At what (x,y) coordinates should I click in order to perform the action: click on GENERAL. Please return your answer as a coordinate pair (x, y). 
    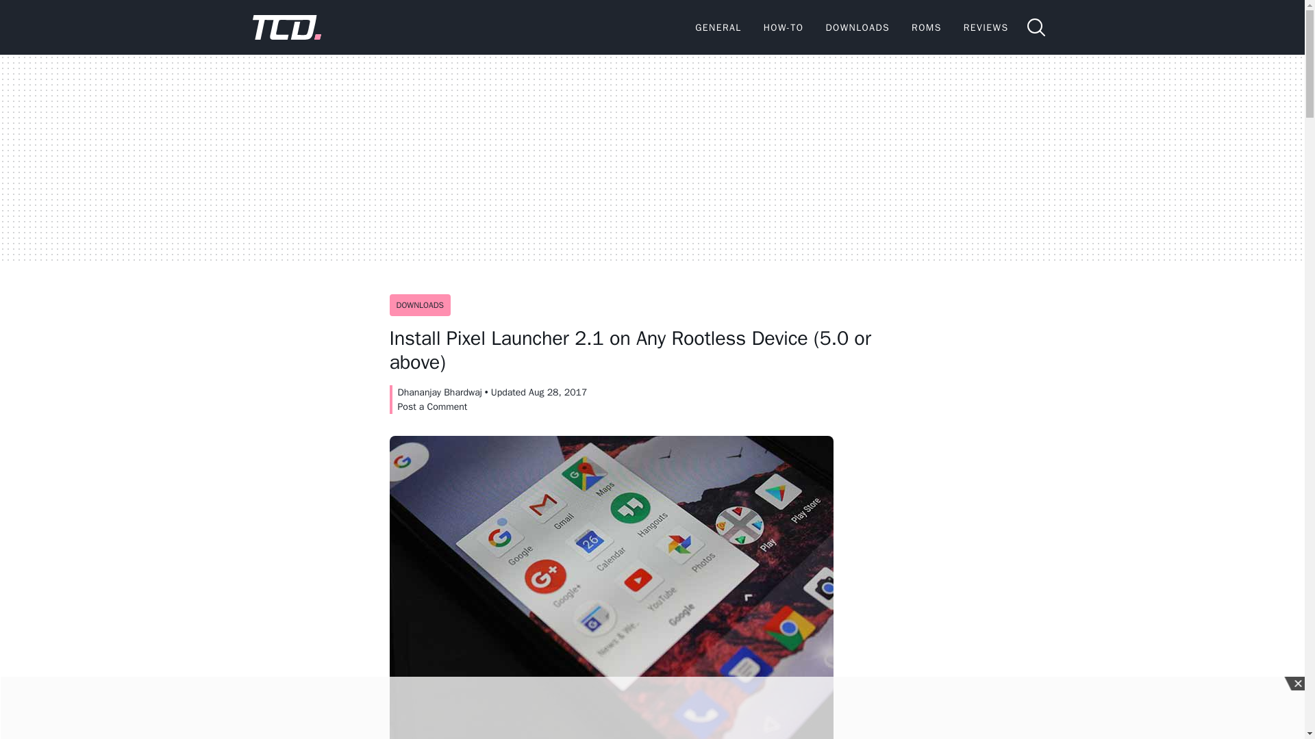
    Looking at the image, I should click on (718, 27).